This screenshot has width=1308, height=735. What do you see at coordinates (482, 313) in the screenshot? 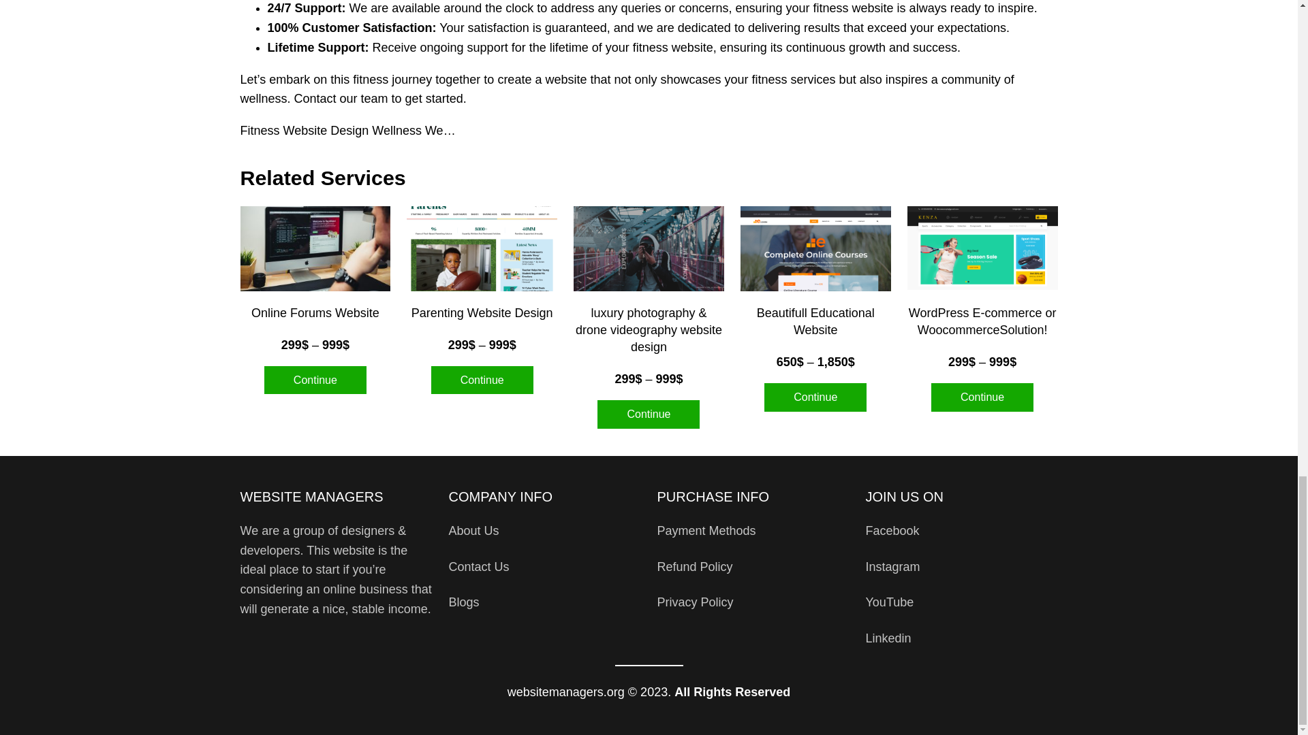
I see `Parenting Website Design` at bounding box center [482, 313].